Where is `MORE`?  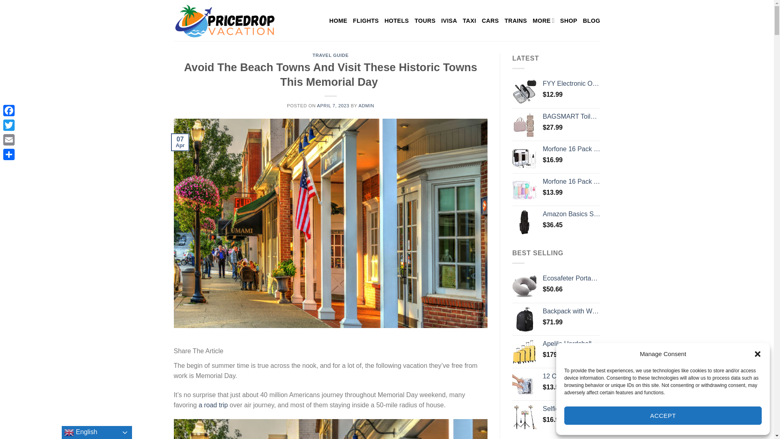
MORE is located at coordinates (544, 20).